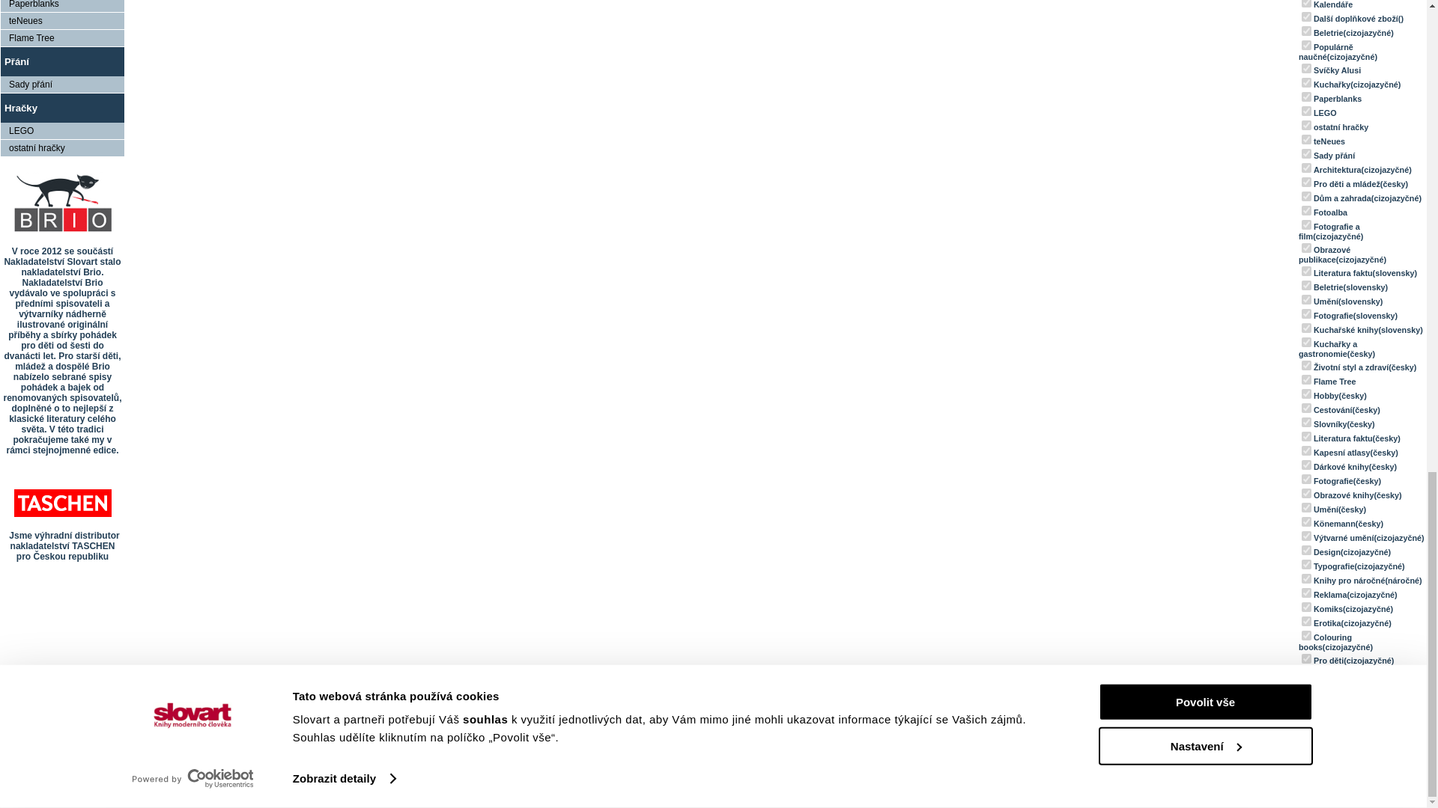  I want to click on 22806, so click(1306, 16).